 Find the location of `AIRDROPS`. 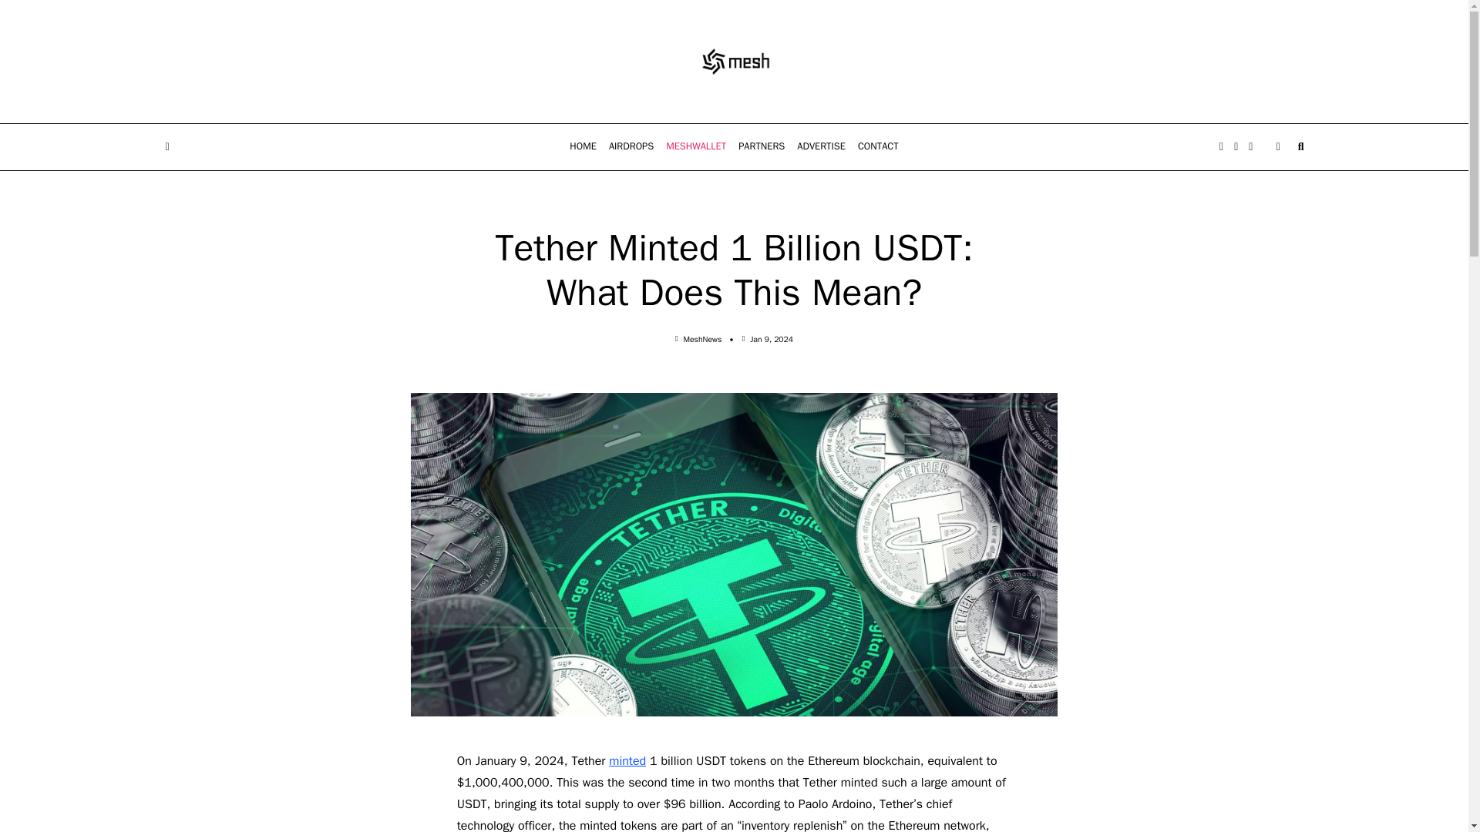

AIRDROPS is located at coordinates (631, 147).